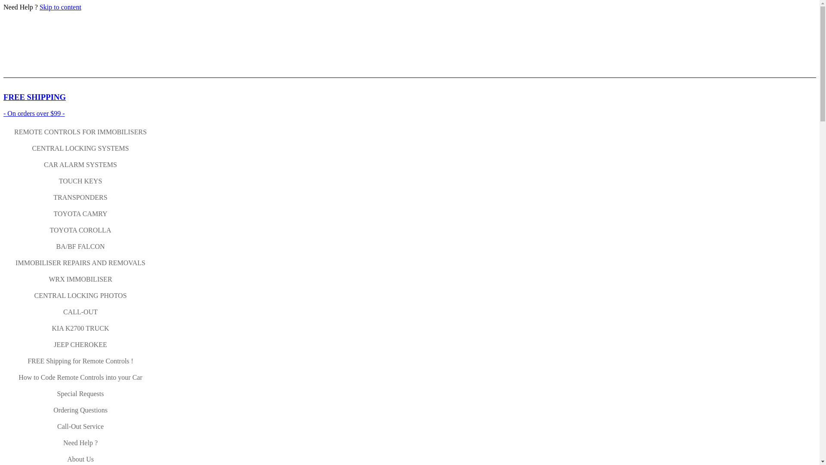  What do you see at coordinates (80, 263) in the screenshot?
I see `IMMOBILISER REPAIRS AND REMOVALS` at bounding box center [80, 263].